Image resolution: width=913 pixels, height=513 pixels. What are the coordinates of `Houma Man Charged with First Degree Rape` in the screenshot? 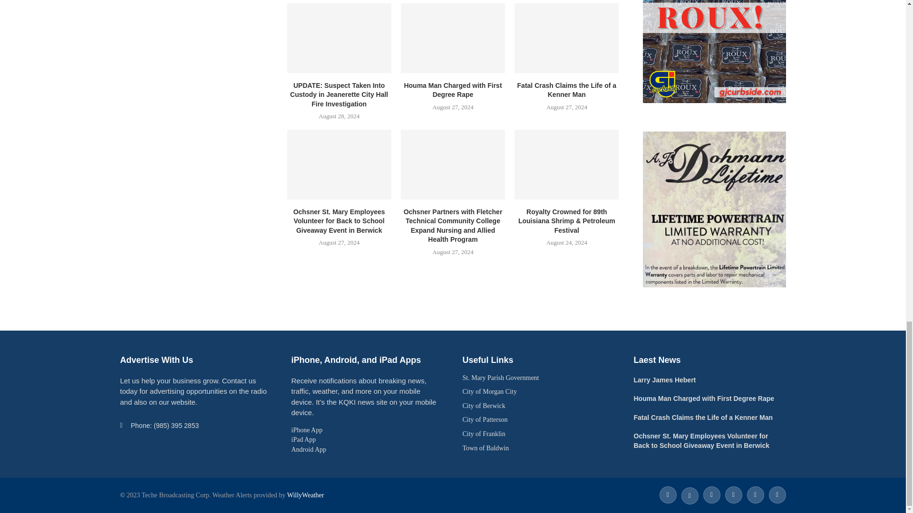 It's located at (453, 38).